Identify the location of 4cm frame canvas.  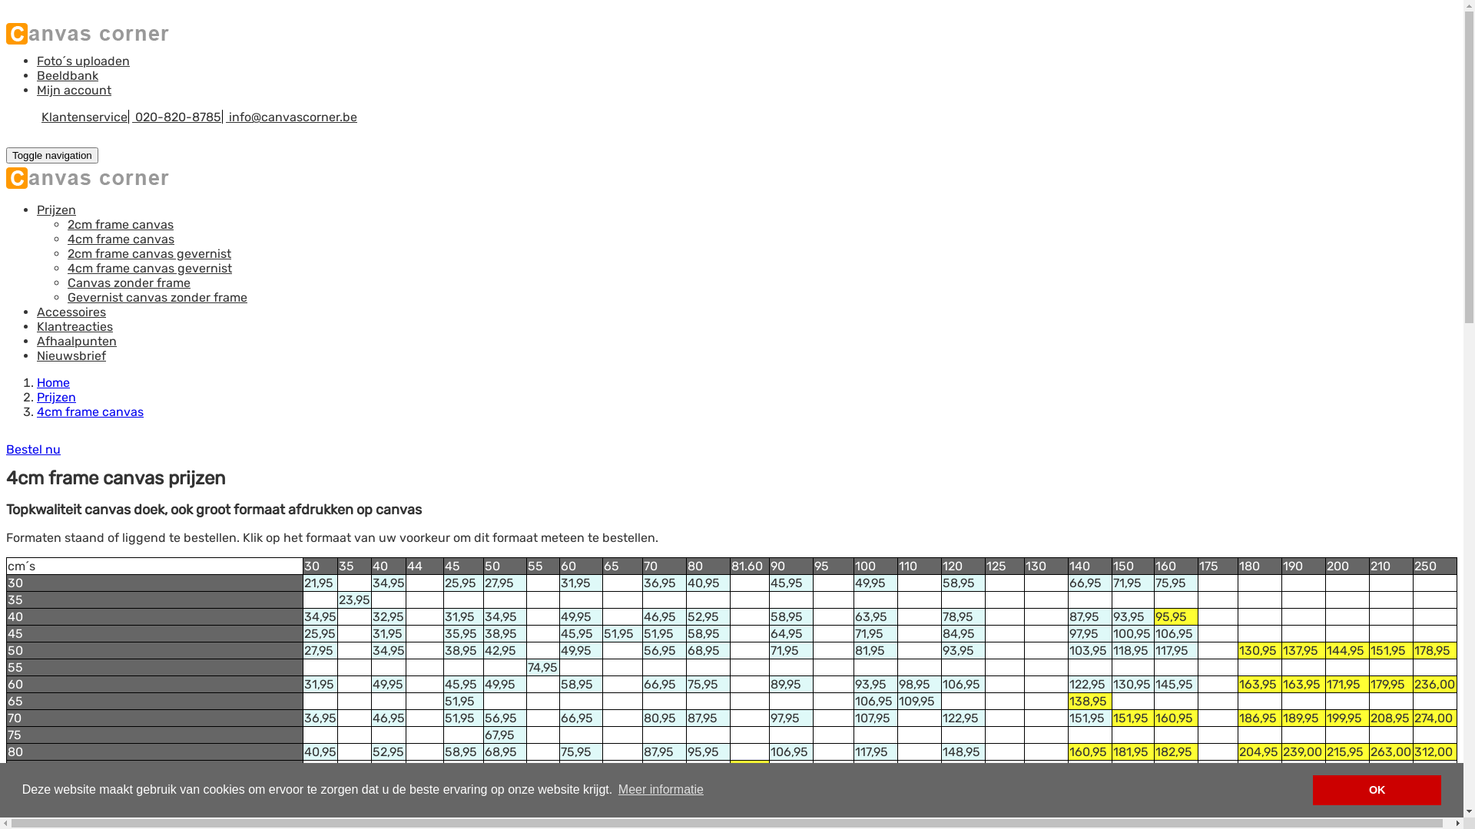
(91, 411).